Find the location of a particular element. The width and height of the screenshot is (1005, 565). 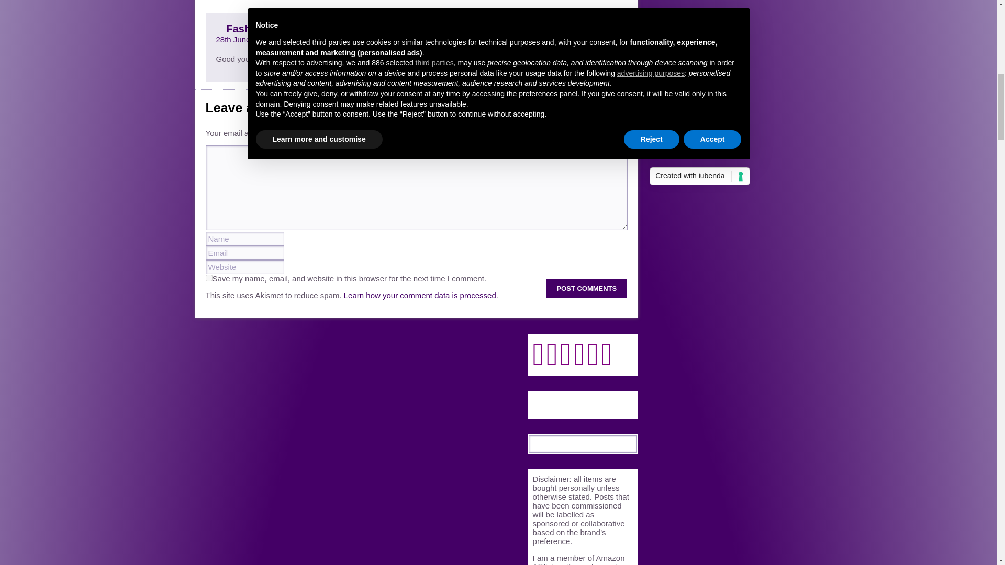

Learn how your comment data is processed is located at coordinates (420, 295).